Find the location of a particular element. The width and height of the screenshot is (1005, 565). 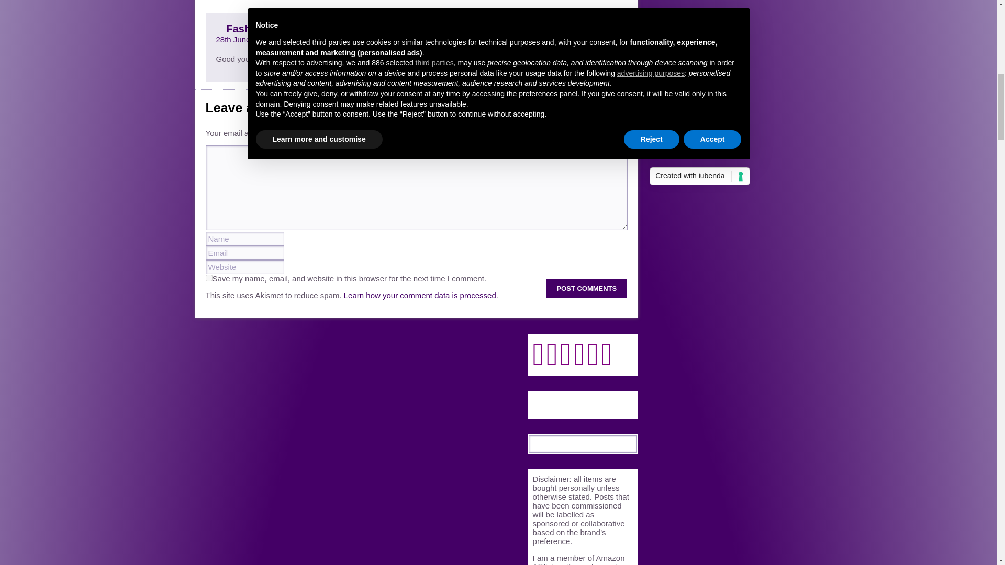

Learn how your comment data is processed is located at coordinates (420, 295).